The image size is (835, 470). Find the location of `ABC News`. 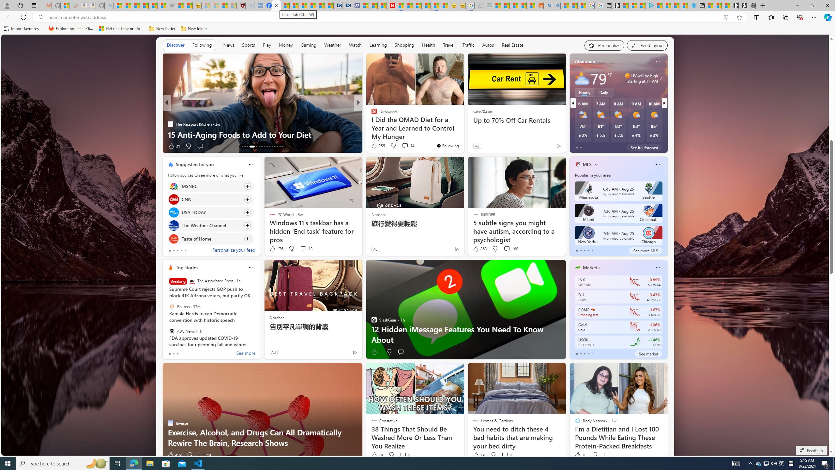

ABC News is located at coordinates (172, 331).